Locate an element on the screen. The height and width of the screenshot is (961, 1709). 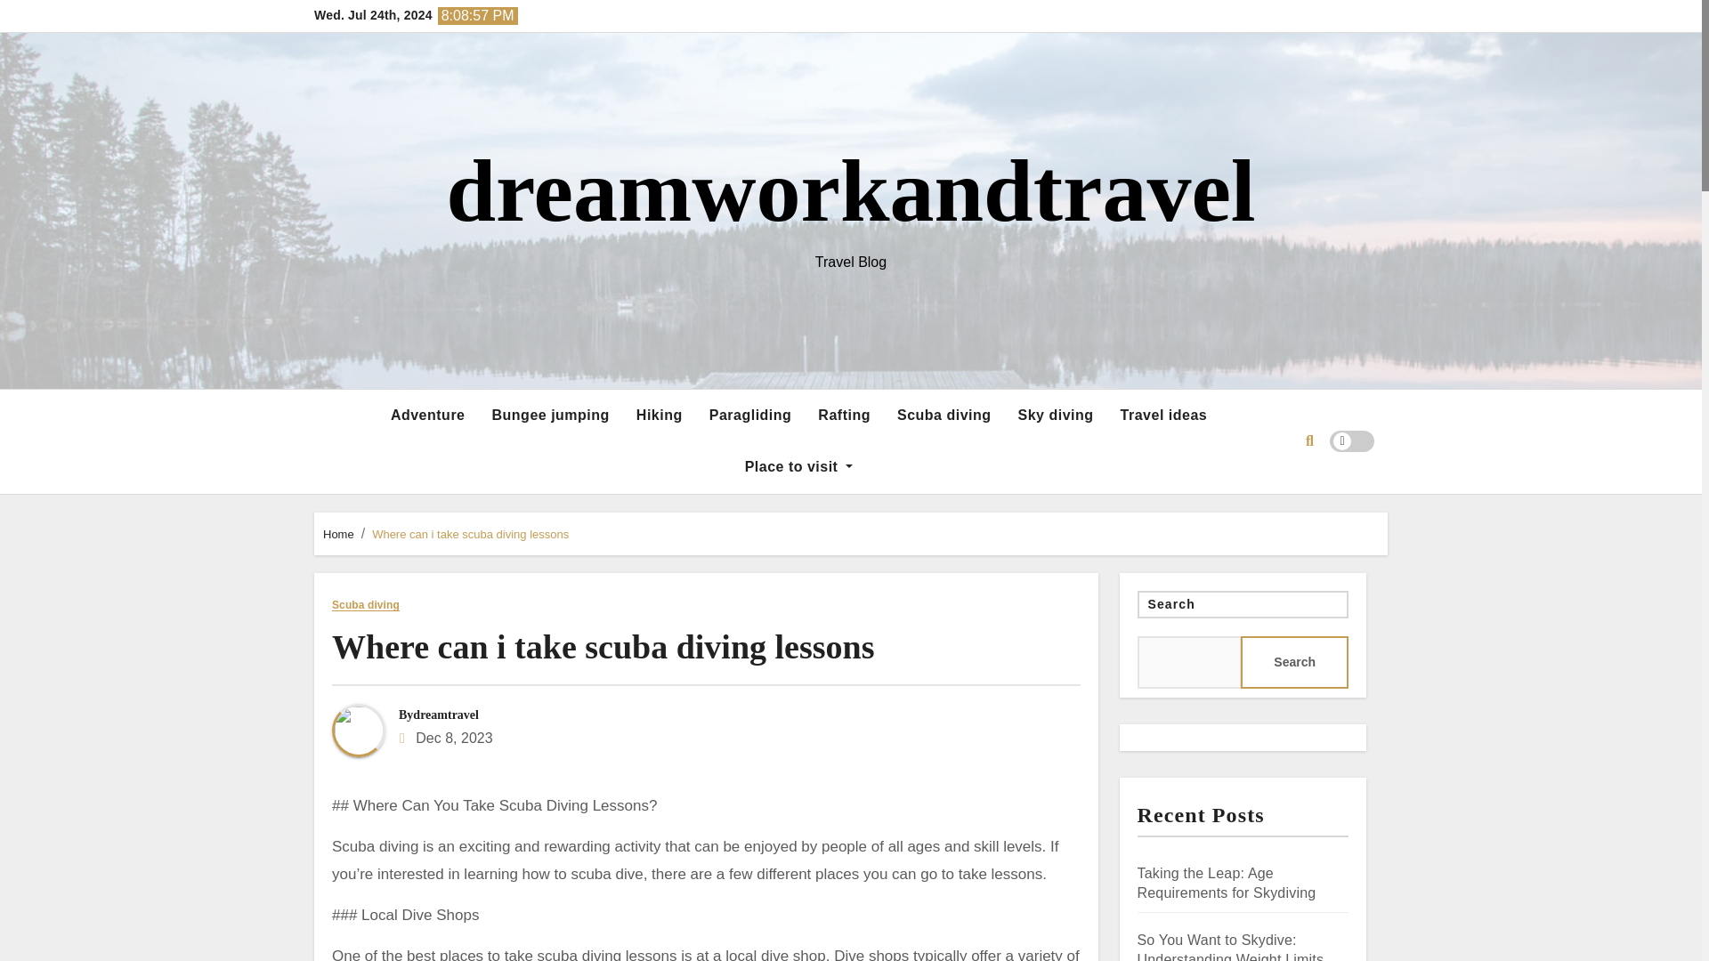
Adventure is located at coordinates (427, 415).